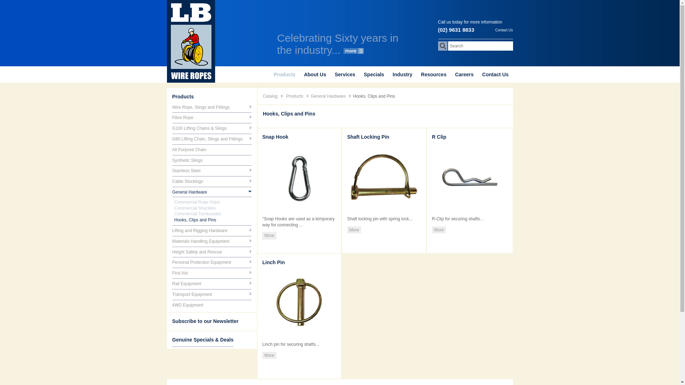 This screenshot has width=685, height=385. Describe the element at coordinates (188, 181) in the screenshot. I see `Cable Stockings` at that location.